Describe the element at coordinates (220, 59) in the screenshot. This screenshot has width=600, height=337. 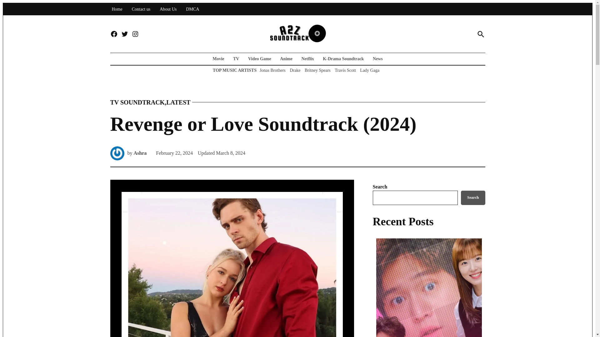
I see `Movie` at that location.